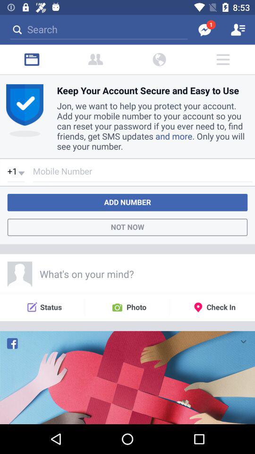 The image size is (255, 454). Describe the element at coordinates (127, 227) in the screenshot. I see `click on the button which is below add number` at that location.